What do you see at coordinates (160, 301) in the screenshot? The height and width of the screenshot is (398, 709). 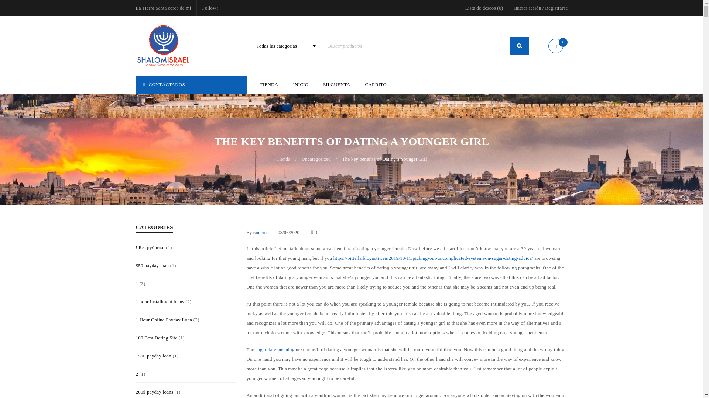 I see `1 hour installment loans` at bounding box center [160, 301].